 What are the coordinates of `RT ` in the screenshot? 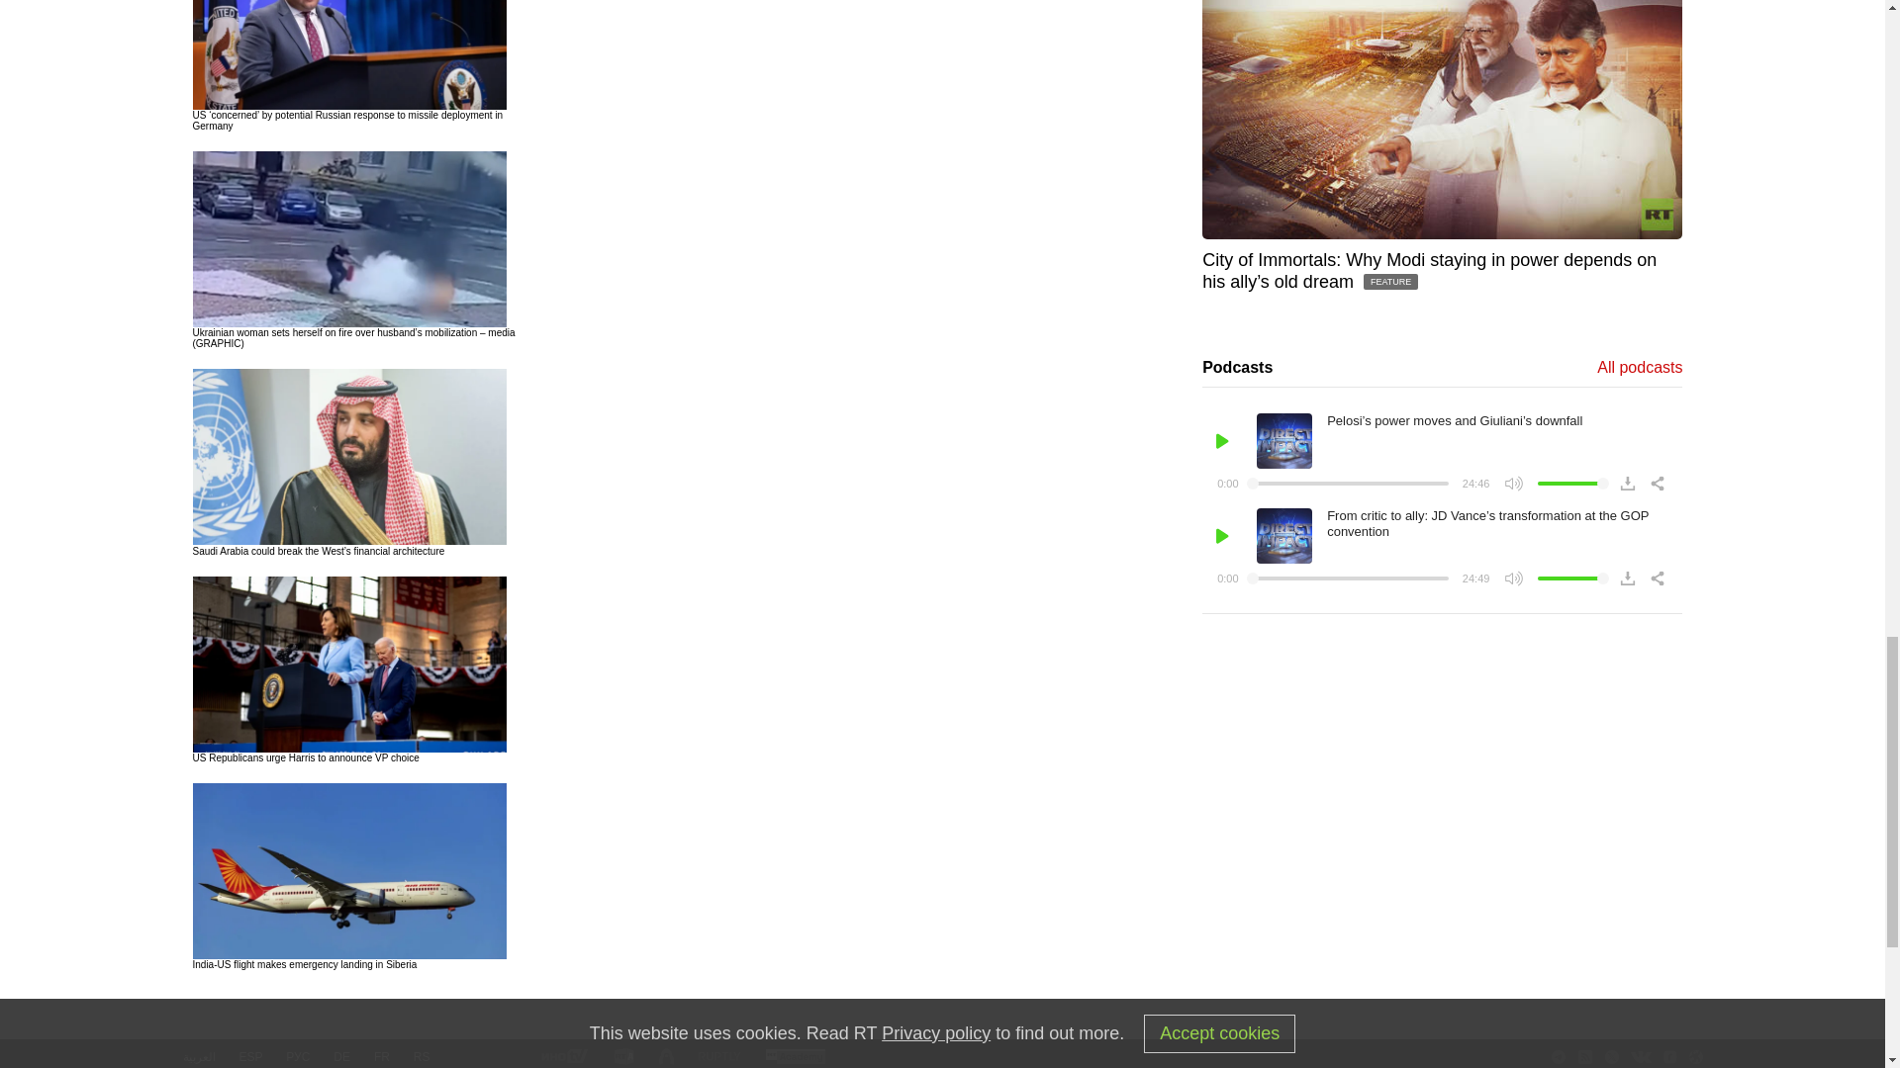 It's located at (795, 1056).